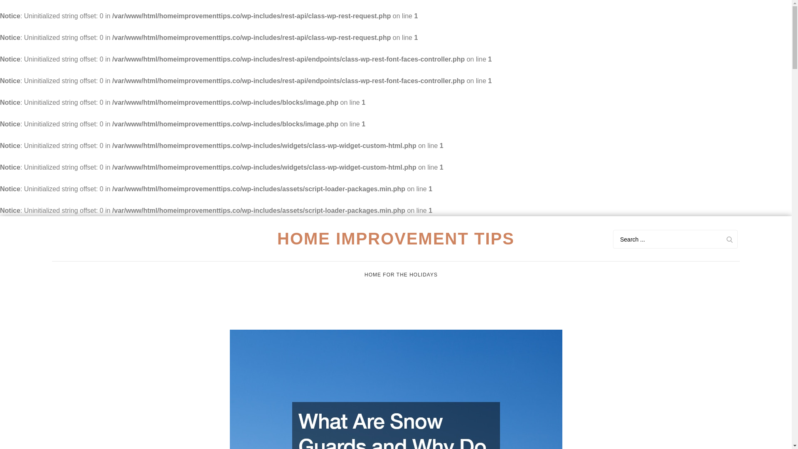 The image size is (798, 449). What do you see at coordinates (729, 239) in the screenshot?
I see `Search` at bounding box center [729, 239].